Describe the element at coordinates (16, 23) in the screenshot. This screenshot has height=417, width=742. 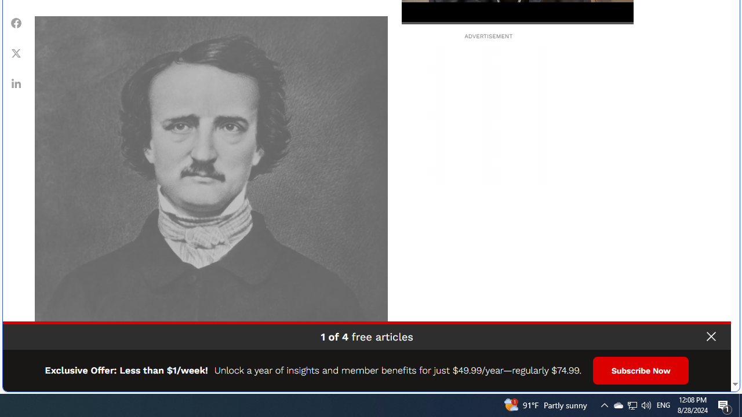
I see `Share Facebook` at that location.